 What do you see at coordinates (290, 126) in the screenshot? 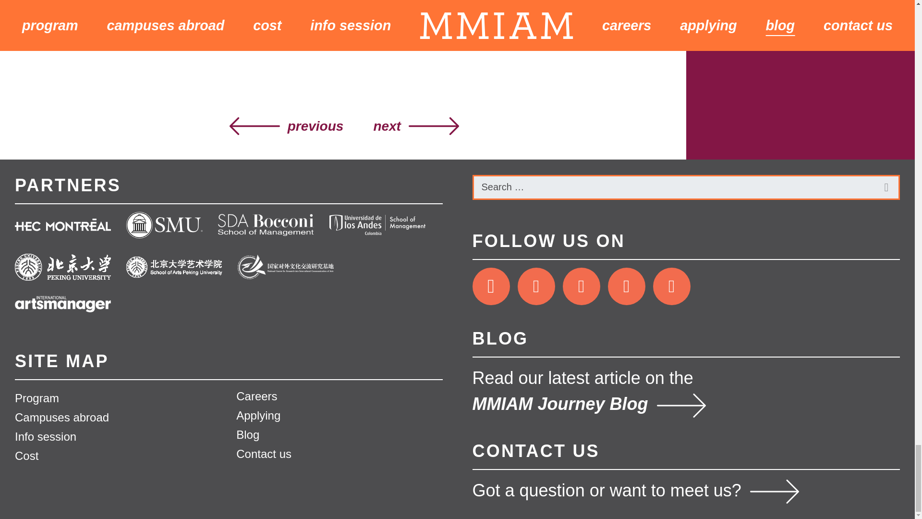
I see `previous` at bounding box center [290, 126].